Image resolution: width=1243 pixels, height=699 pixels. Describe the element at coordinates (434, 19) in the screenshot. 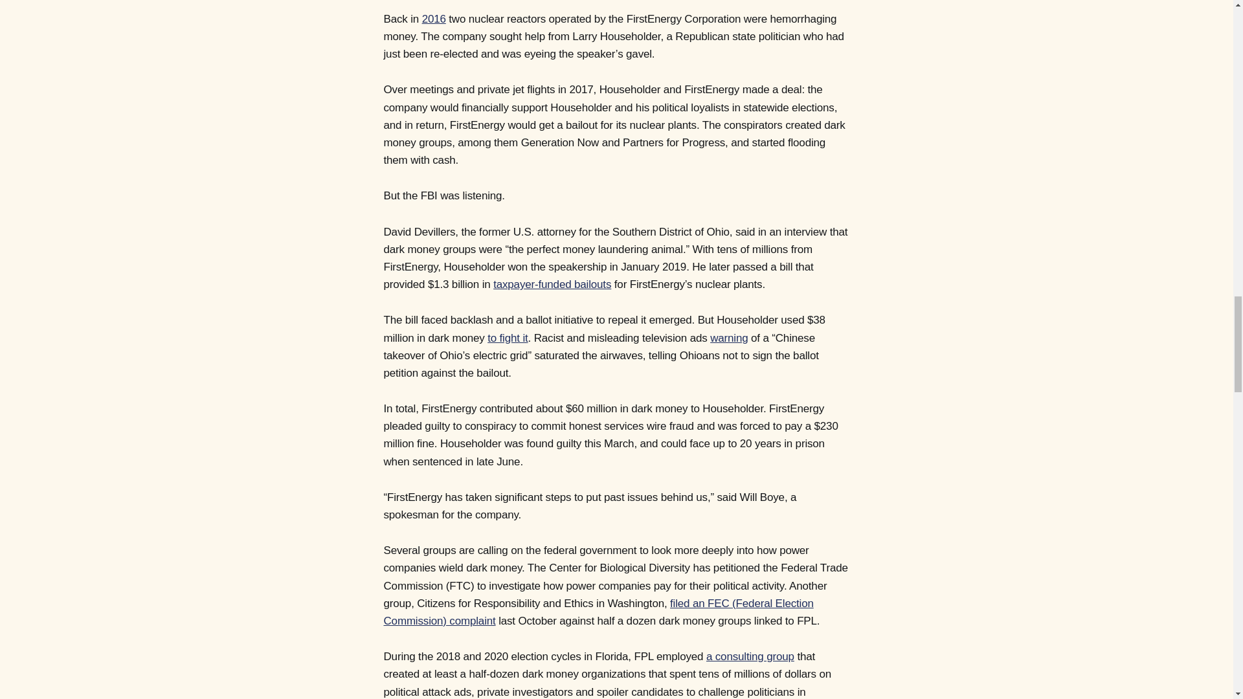

I see `2016` at that location.